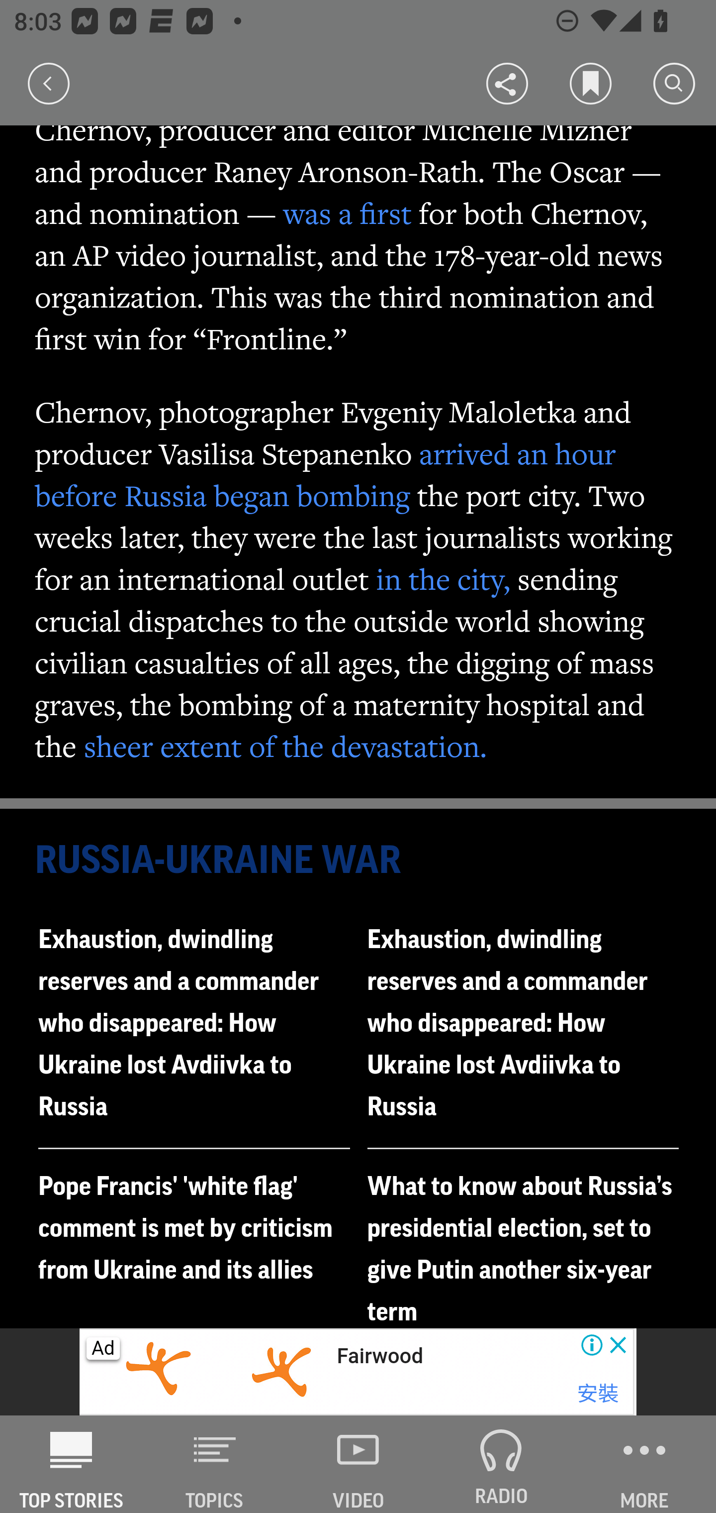  Describe the element at coordinates (598, 1394) in the screenshot. I see `安裝` at that location.